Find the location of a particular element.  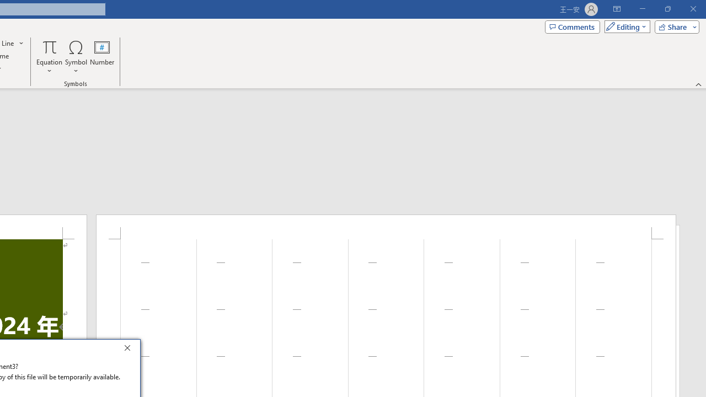

Number... is located at coordinates (102, 56).